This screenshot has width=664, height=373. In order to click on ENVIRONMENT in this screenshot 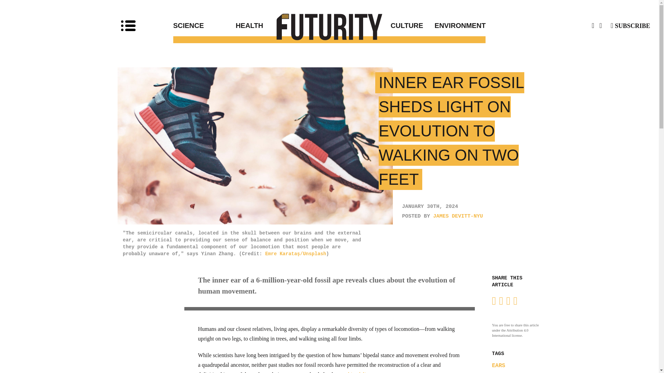, I will do `click(454, 26)`.